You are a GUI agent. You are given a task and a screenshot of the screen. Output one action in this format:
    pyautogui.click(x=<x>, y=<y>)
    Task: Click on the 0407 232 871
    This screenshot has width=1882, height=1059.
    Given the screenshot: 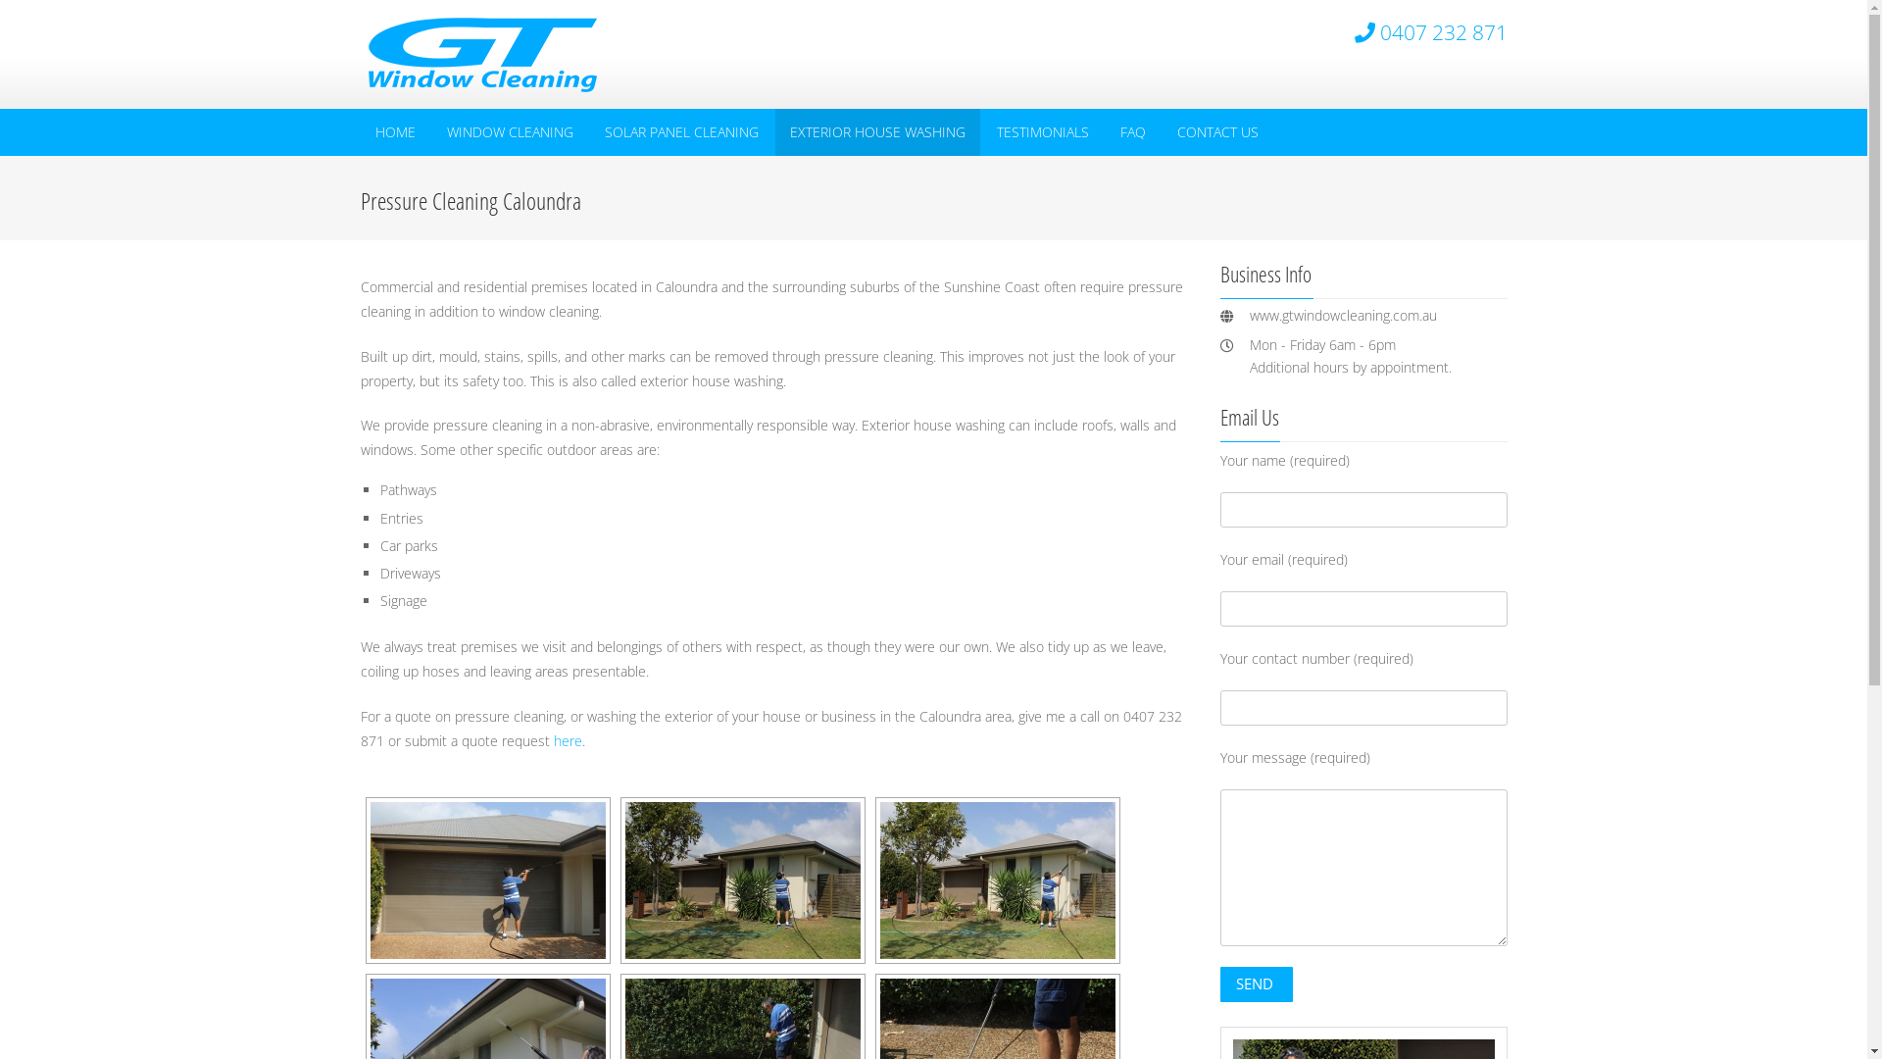 What is the action you would take?
    pyautogui.click(x=1444, y=32)
    